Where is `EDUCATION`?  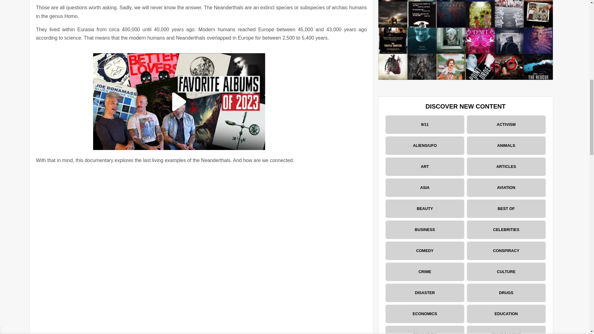
EDUCATION is located at coordinates (424, 330).